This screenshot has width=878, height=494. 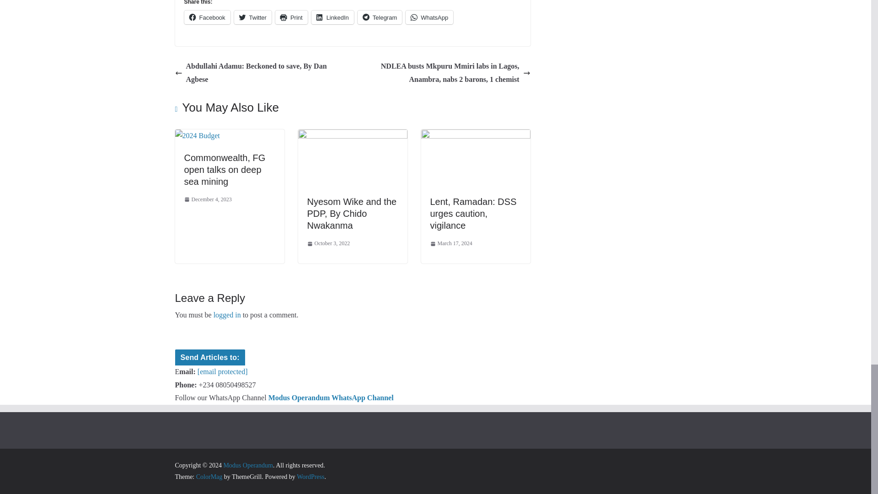 I want to click on Print, so click(x=292, y=17).